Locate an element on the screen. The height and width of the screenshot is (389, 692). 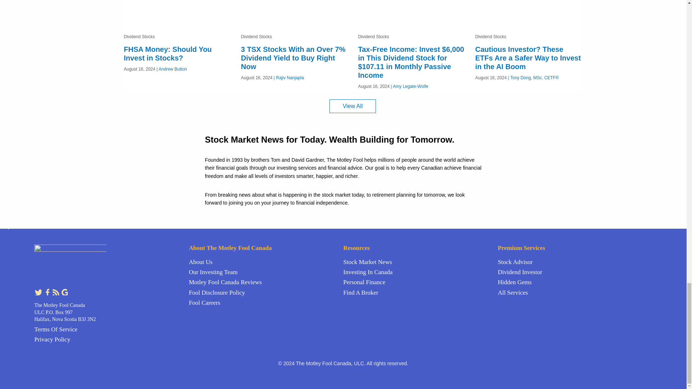
Subscribe to our feed is located at coordinates (56, 291).